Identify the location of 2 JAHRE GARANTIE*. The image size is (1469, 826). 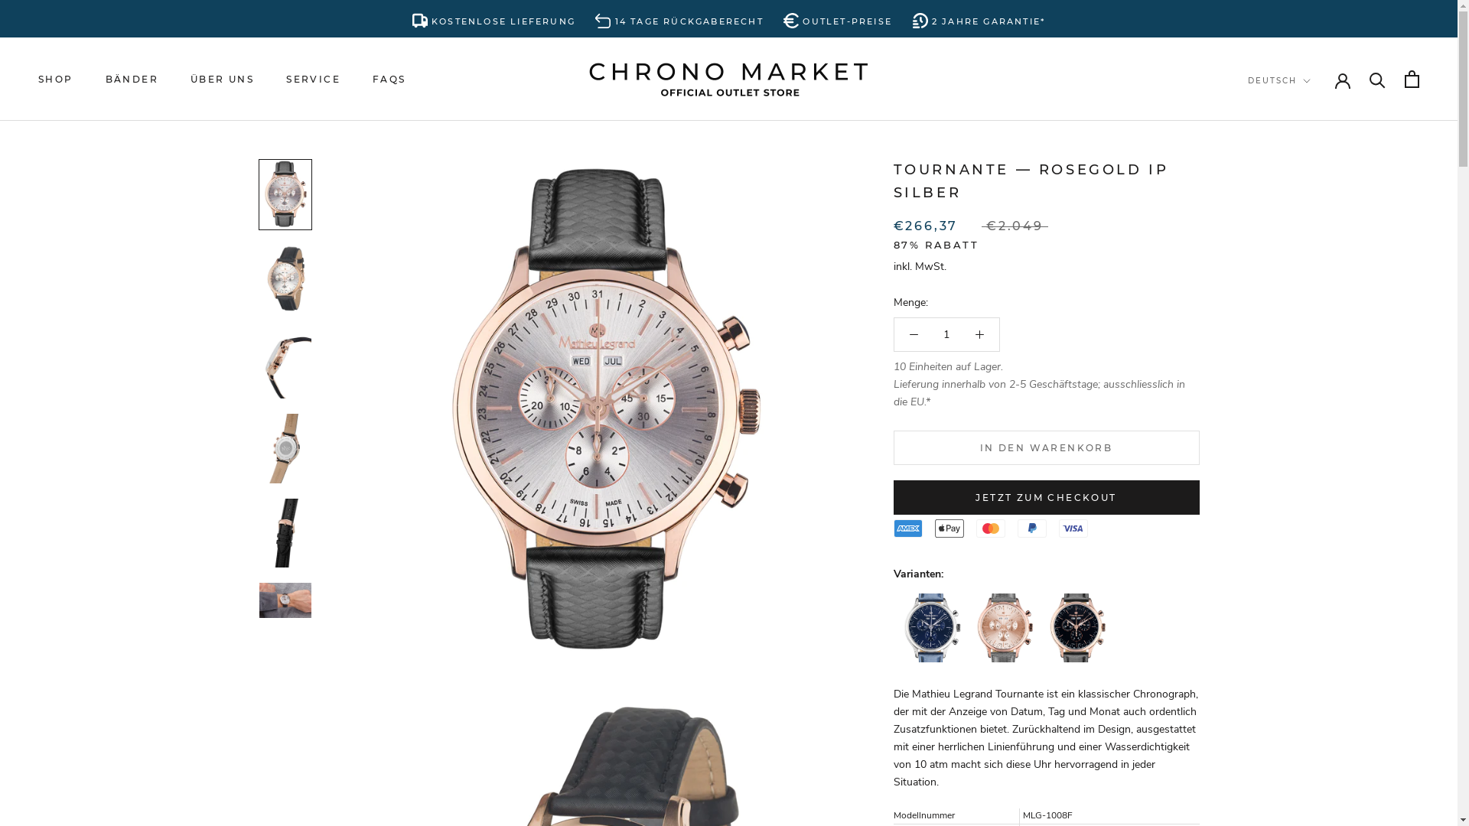
(979, 18).